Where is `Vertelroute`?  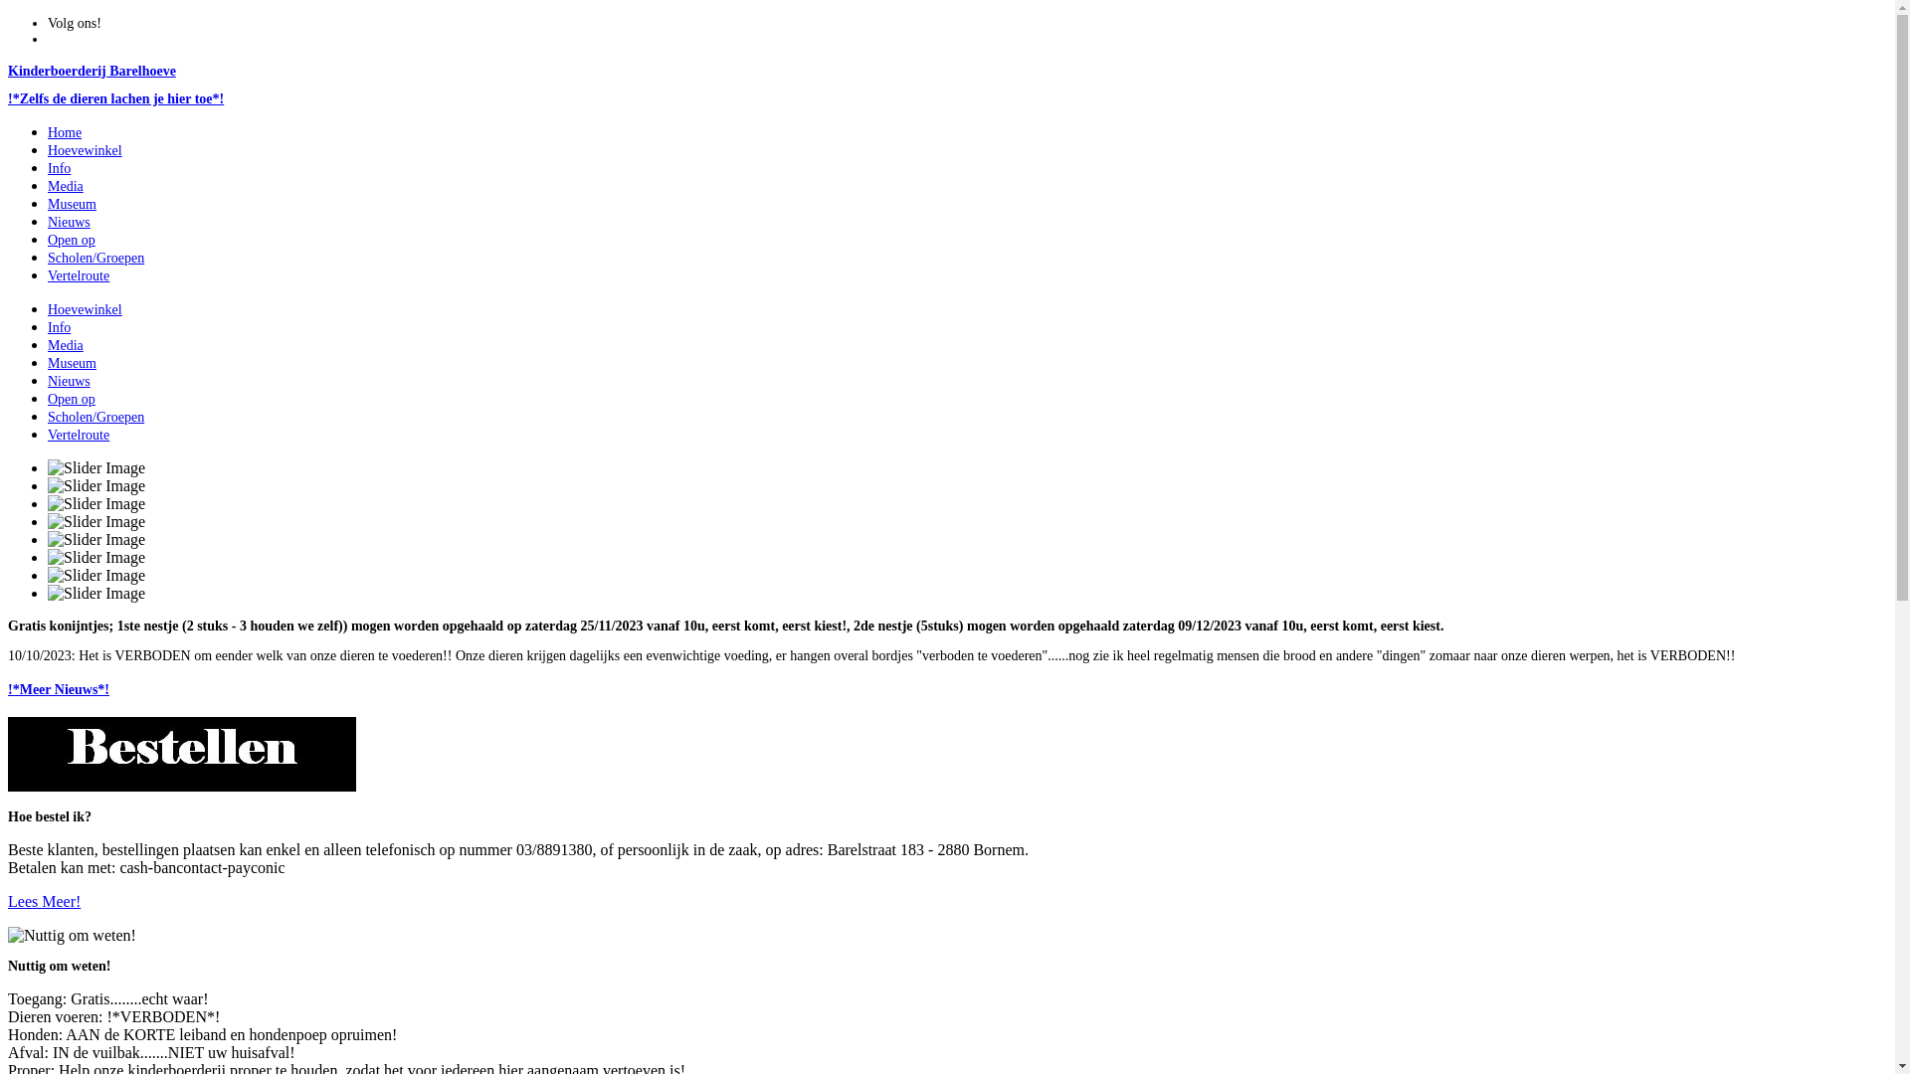 Vertelroute is located at coordinates (79, 436).